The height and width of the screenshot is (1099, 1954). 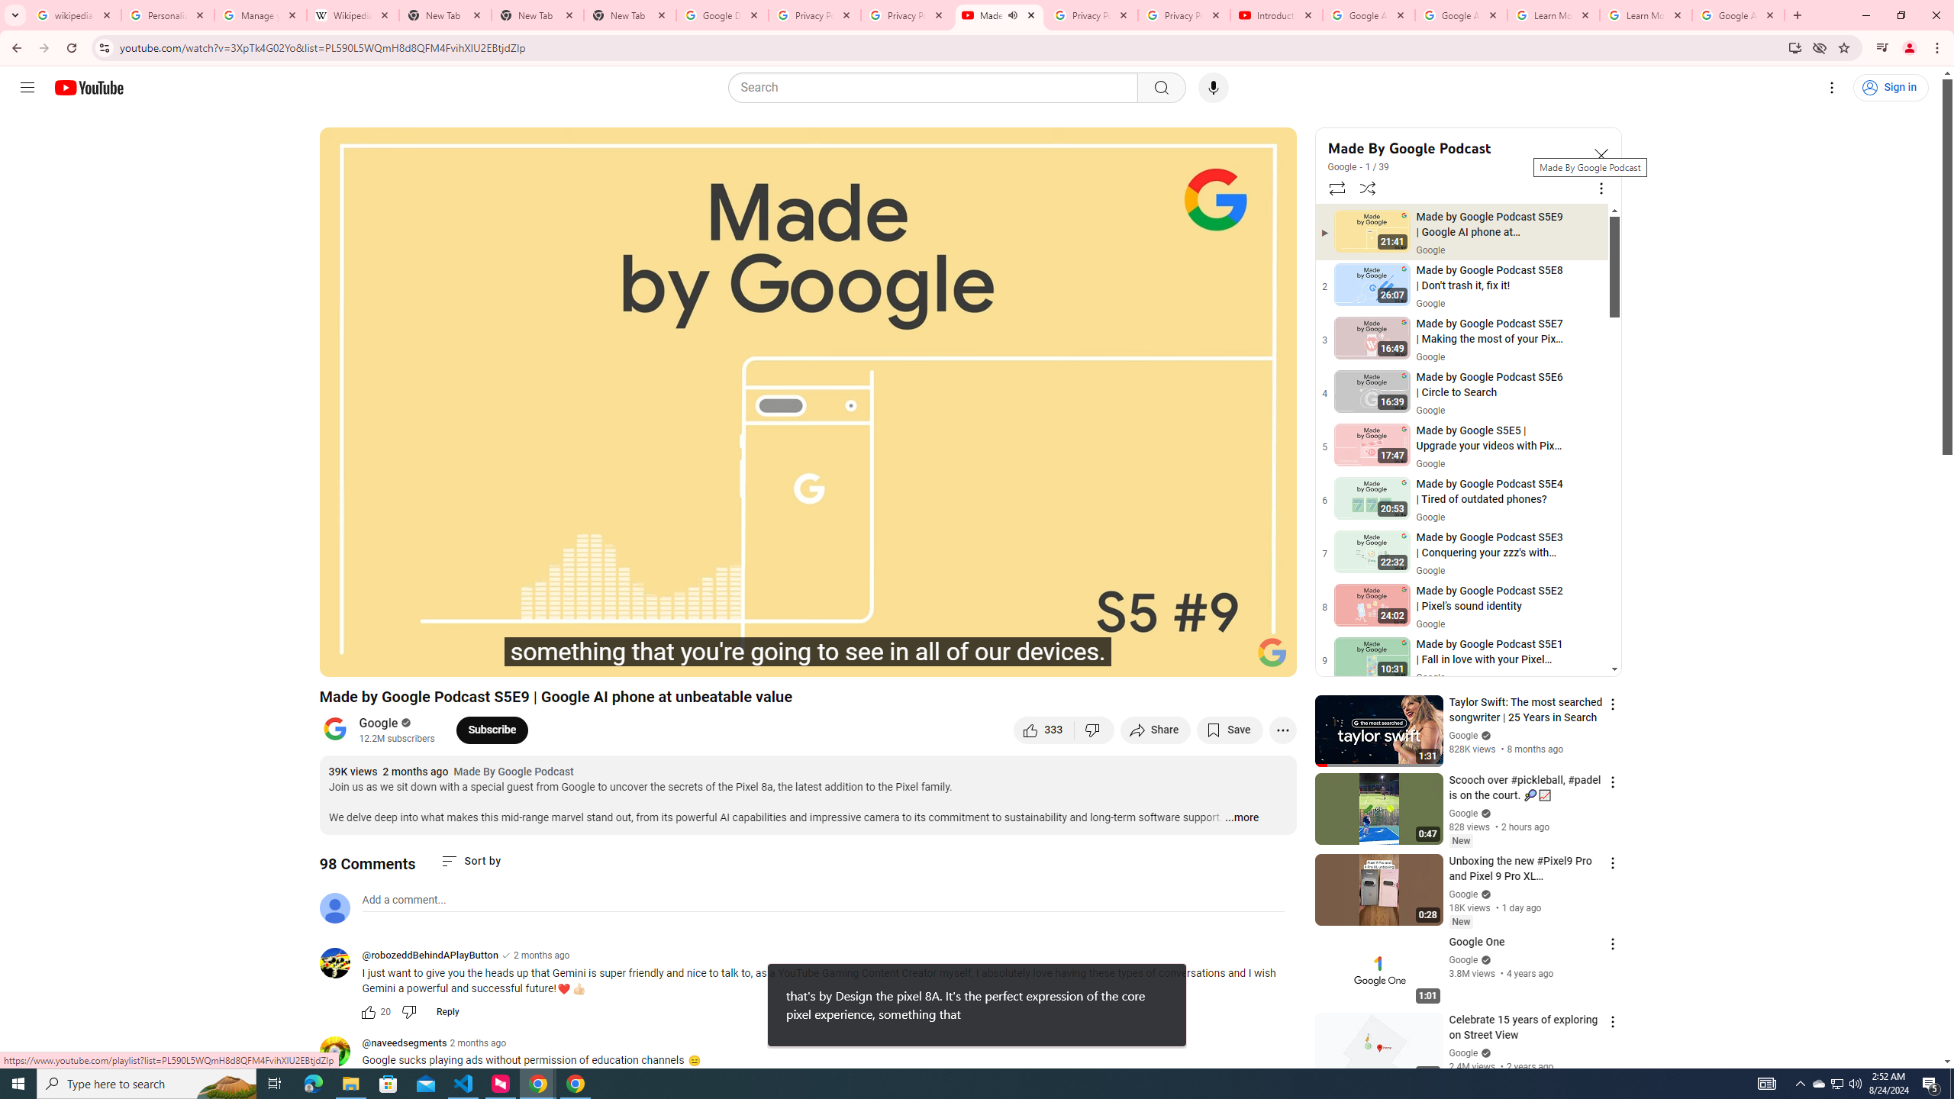 What do you see at coordinates (368, 1012) in the screenshot?
I see `Like this comment along with 20 other people` at bounding box center [368, 1012].